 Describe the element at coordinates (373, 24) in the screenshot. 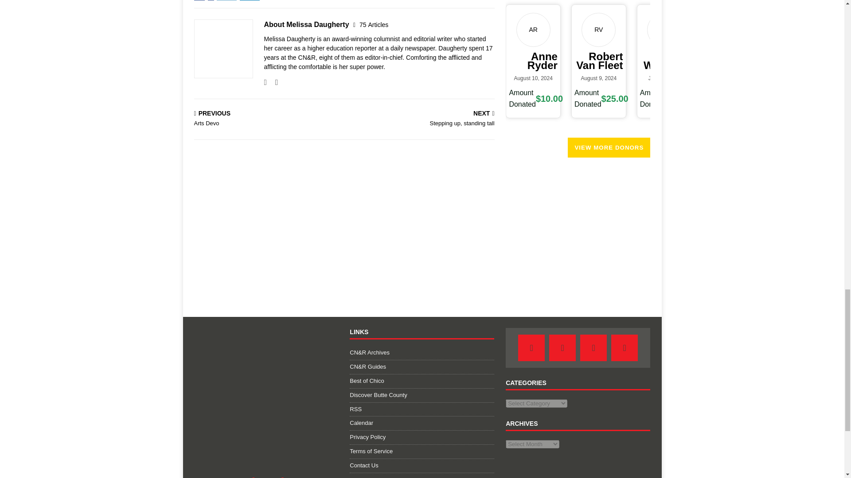

I see `More articles written by Melissa Daugherty'` at that location.